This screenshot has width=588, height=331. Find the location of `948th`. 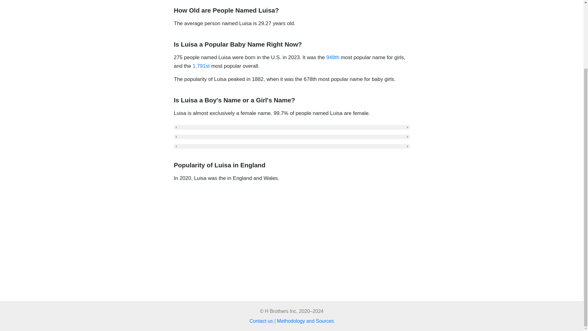

948th is located at coordinates (333, 57).